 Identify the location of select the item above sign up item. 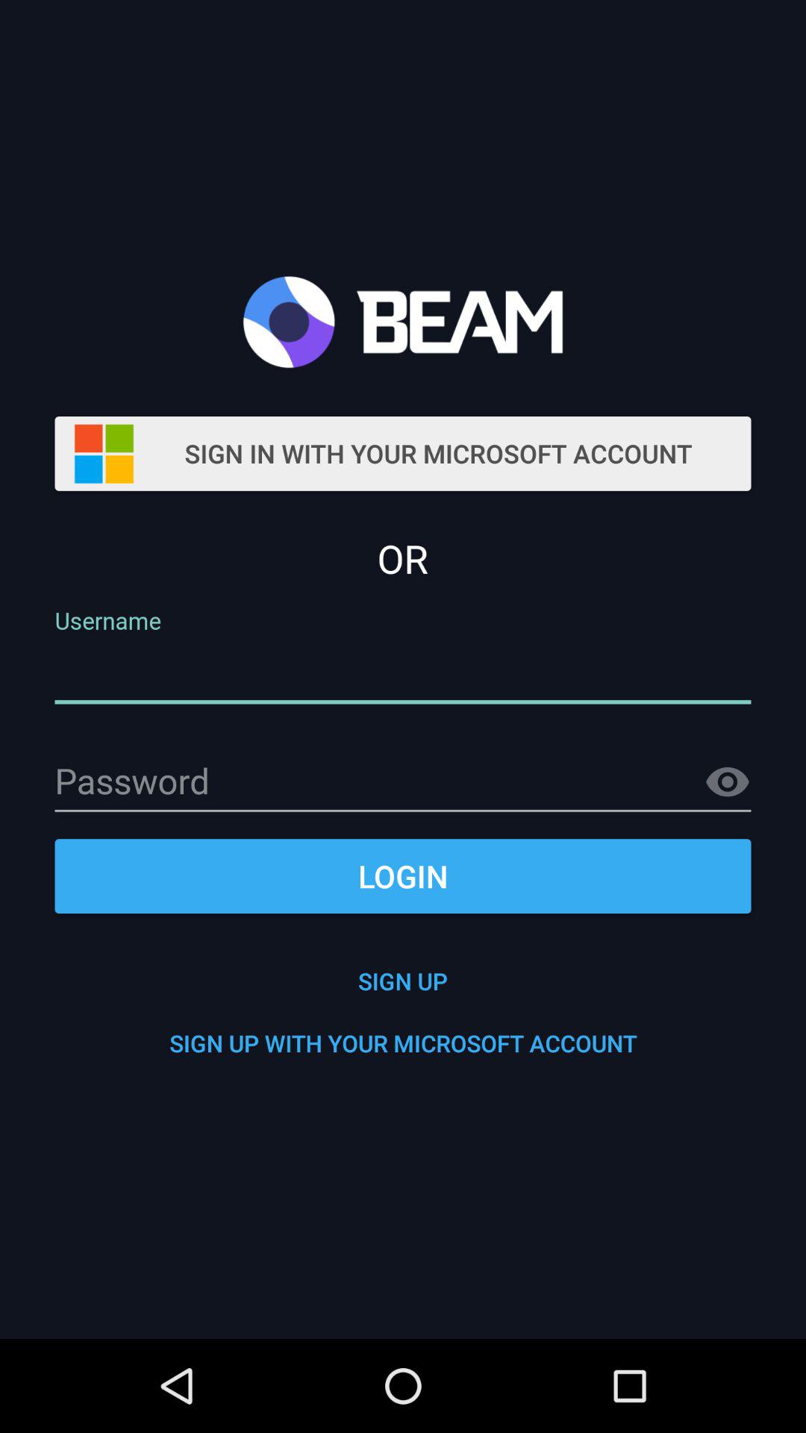
(403, 876).